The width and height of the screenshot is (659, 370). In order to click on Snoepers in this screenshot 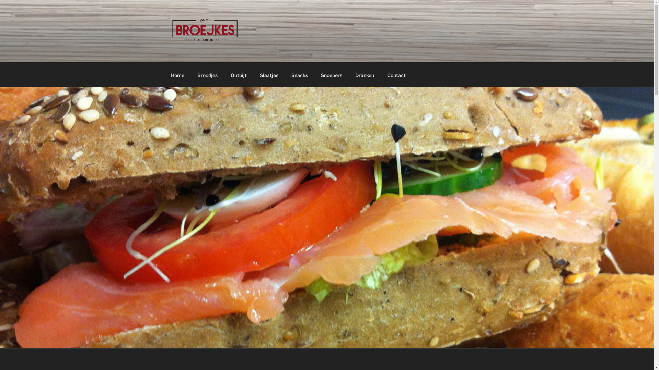, I will do `click(332, 75)`.